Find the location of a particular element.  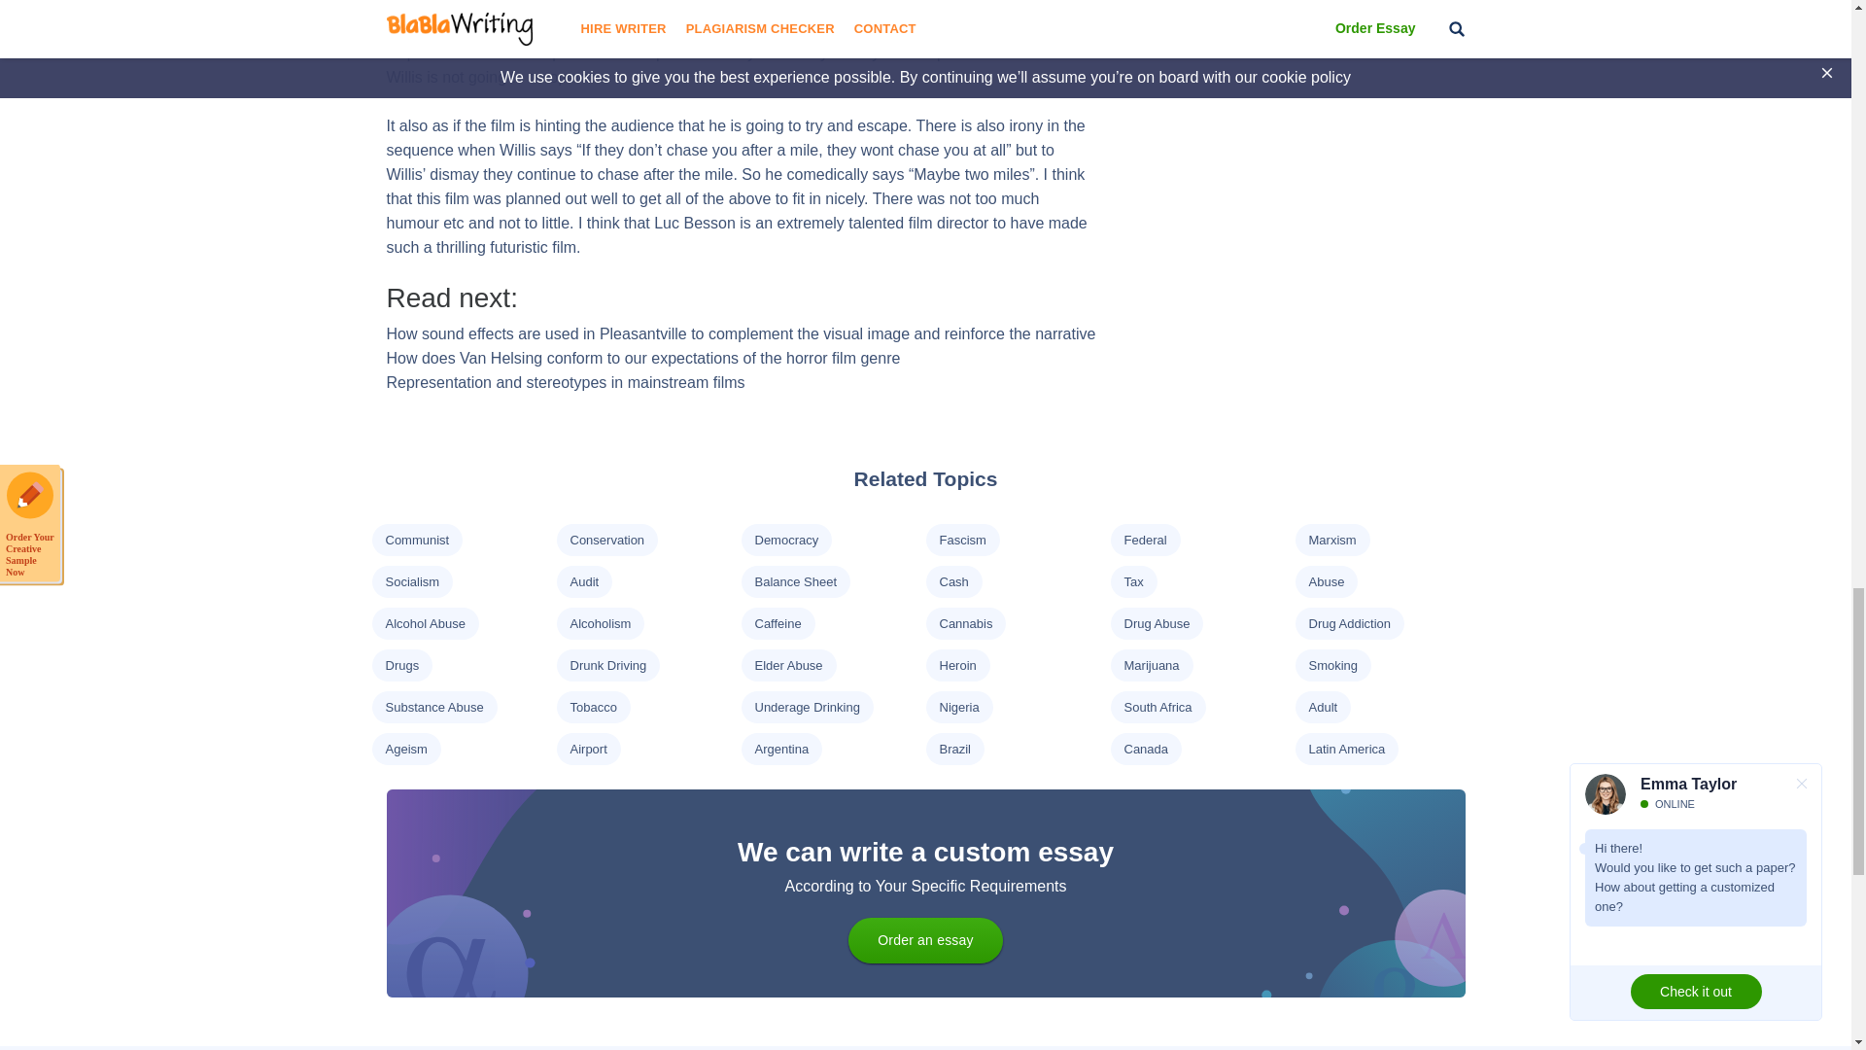

Cannabis is located at coordinates (965, 623).